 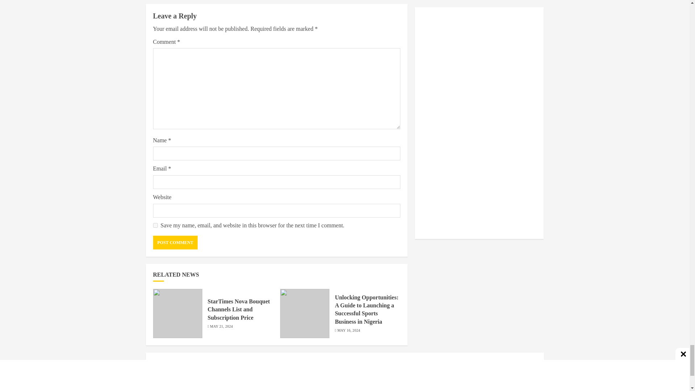 What do you see at coordinates (221, 327) in the screenshot?
I see `MAY 21, 2024` at bounding box center [221, 327].